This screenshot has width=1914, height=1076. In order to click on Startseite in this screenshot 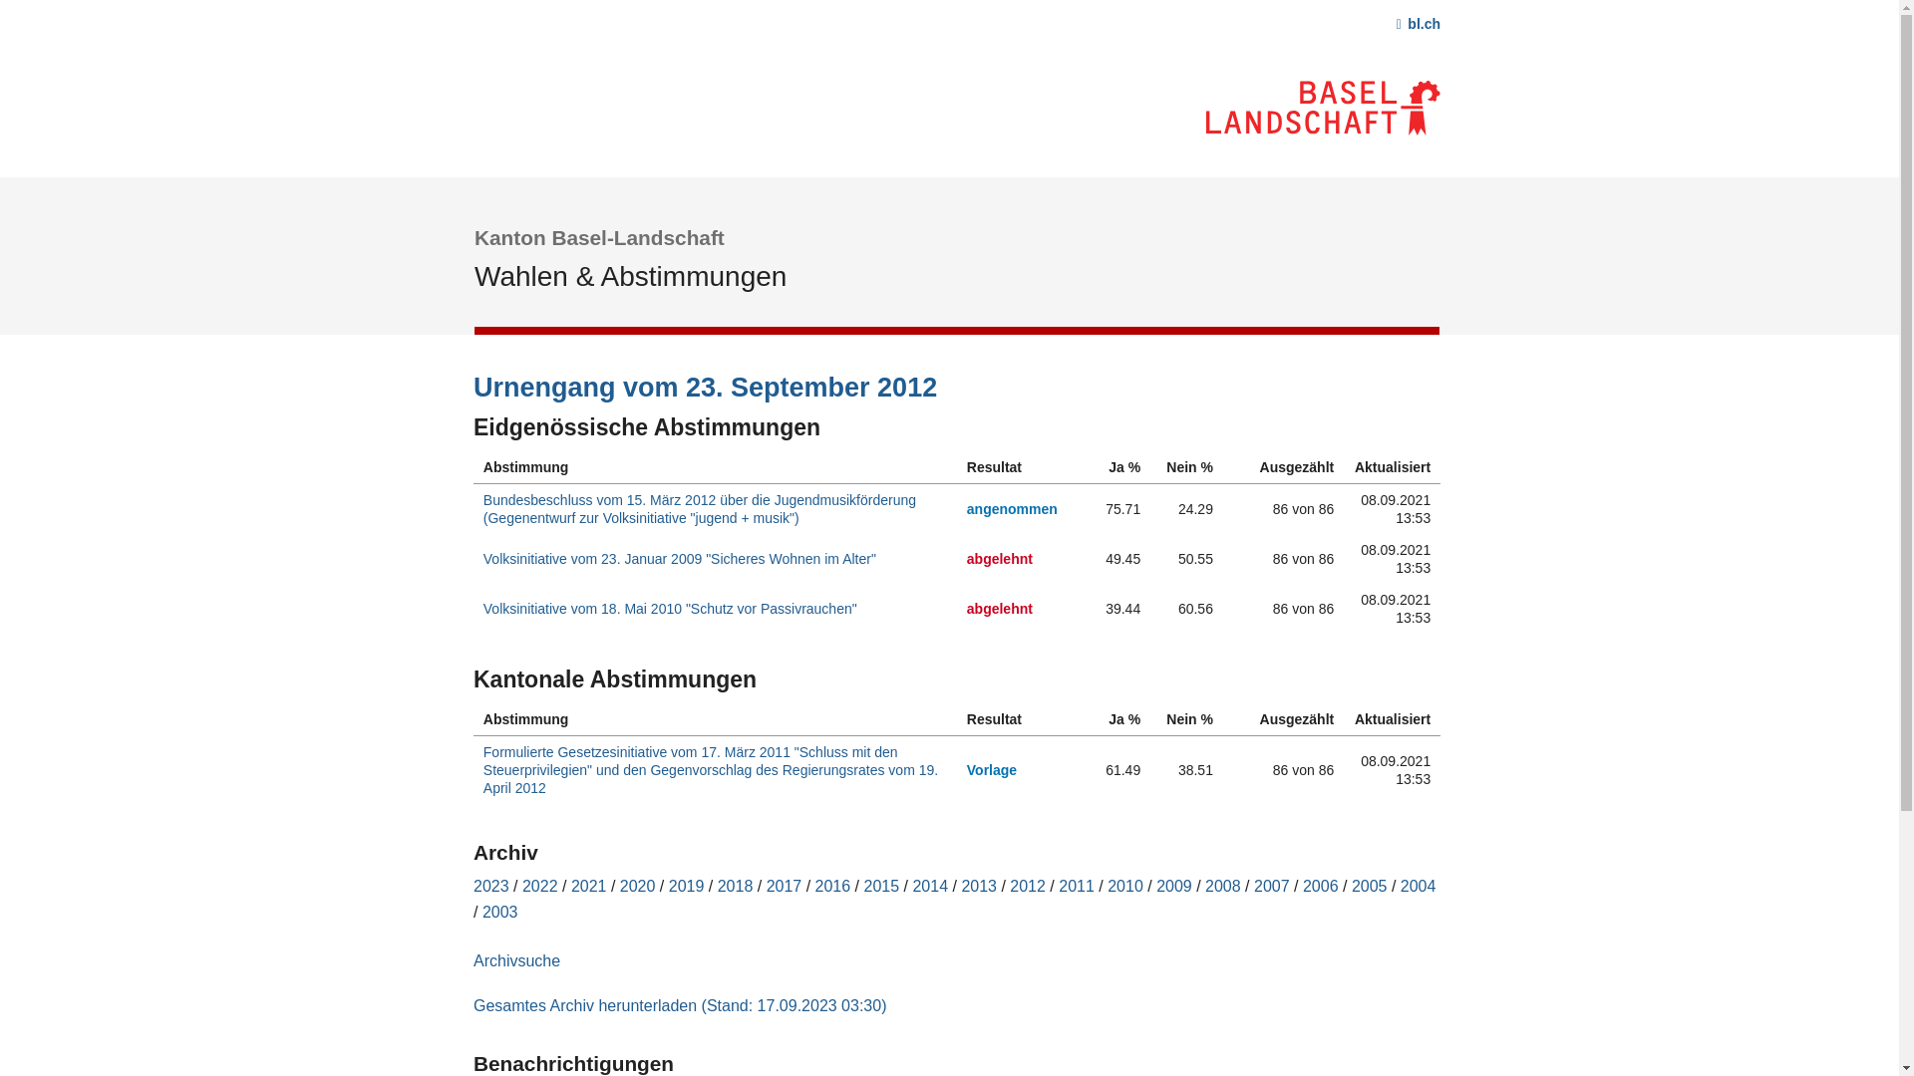, I will do `click(1324, 106)`.